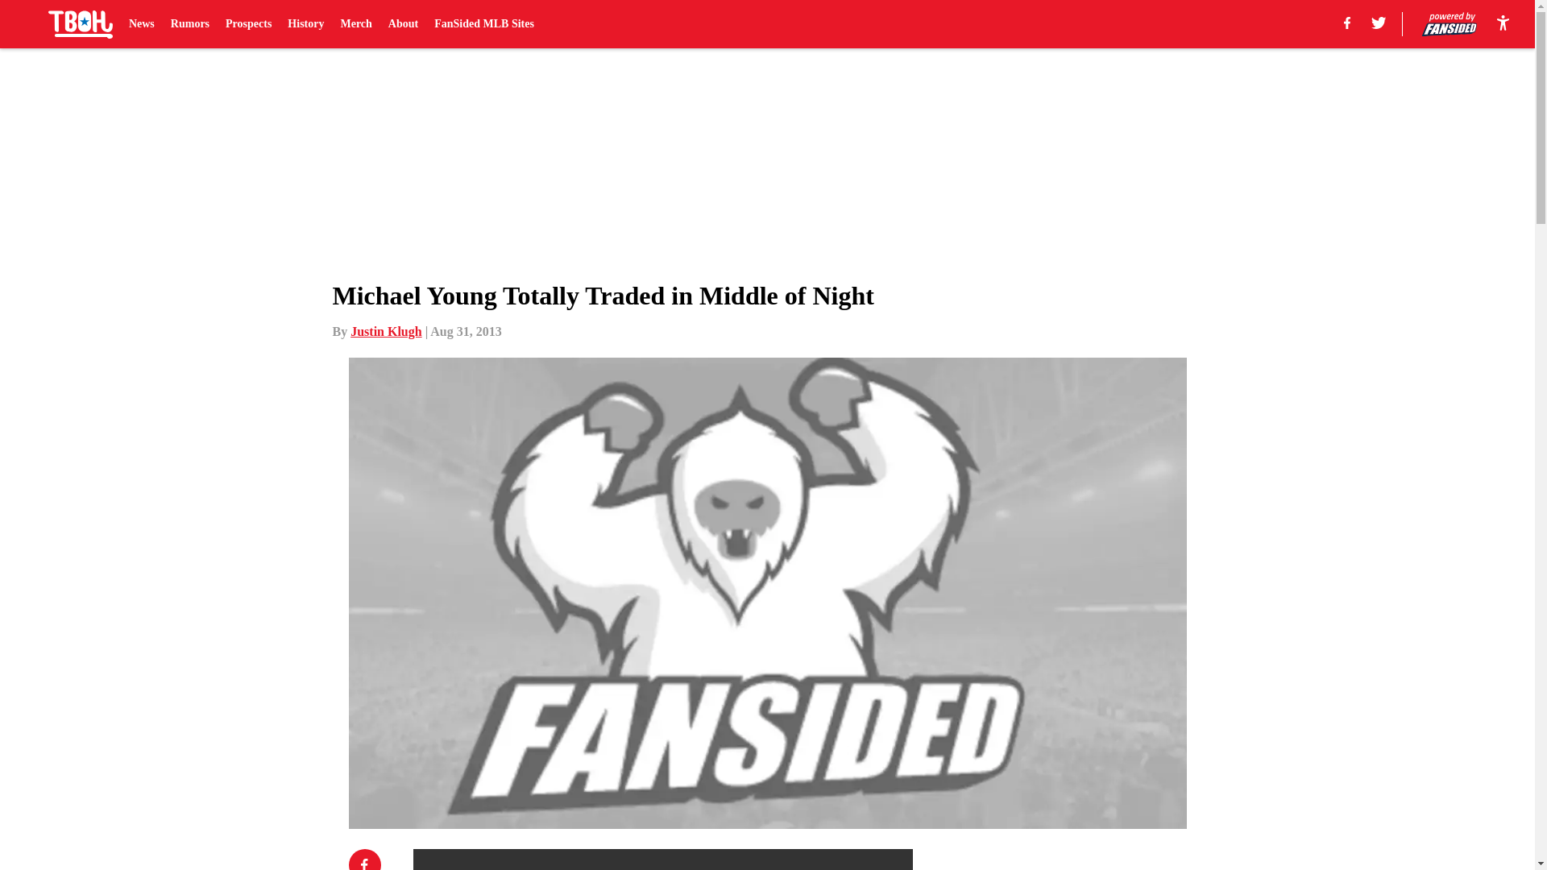 The image size is (1547, 870). What do you see at coordinates (189, 24) in the screenshot?
I see `Rumors` at bounding box center [189, 24].